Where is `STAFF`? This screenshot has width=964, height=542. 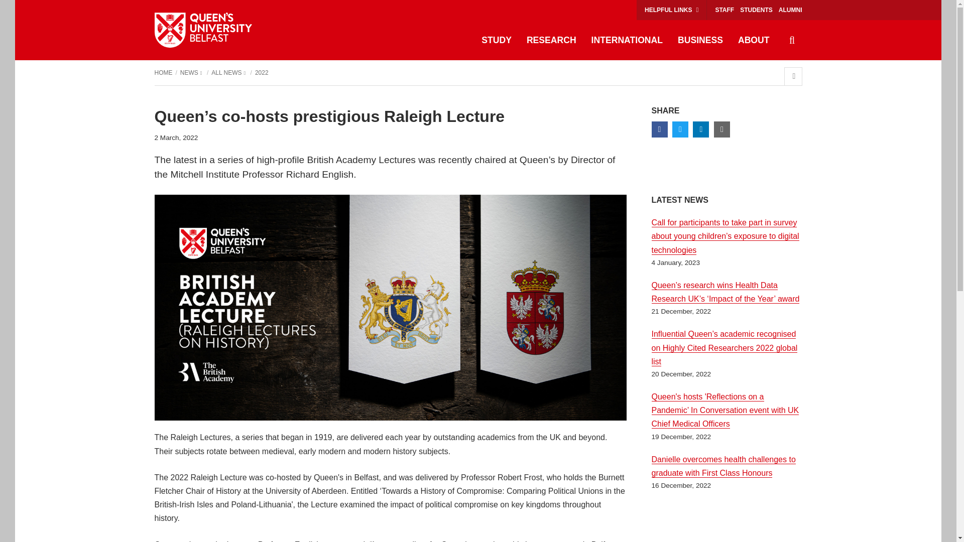 STAFF is located at coordinates (724, 10).